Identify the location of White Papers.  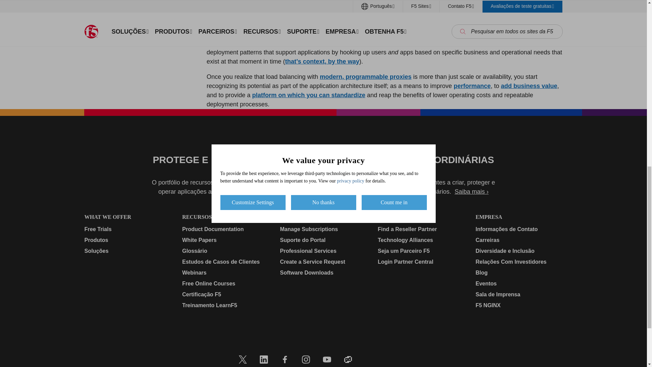
(225, 240).